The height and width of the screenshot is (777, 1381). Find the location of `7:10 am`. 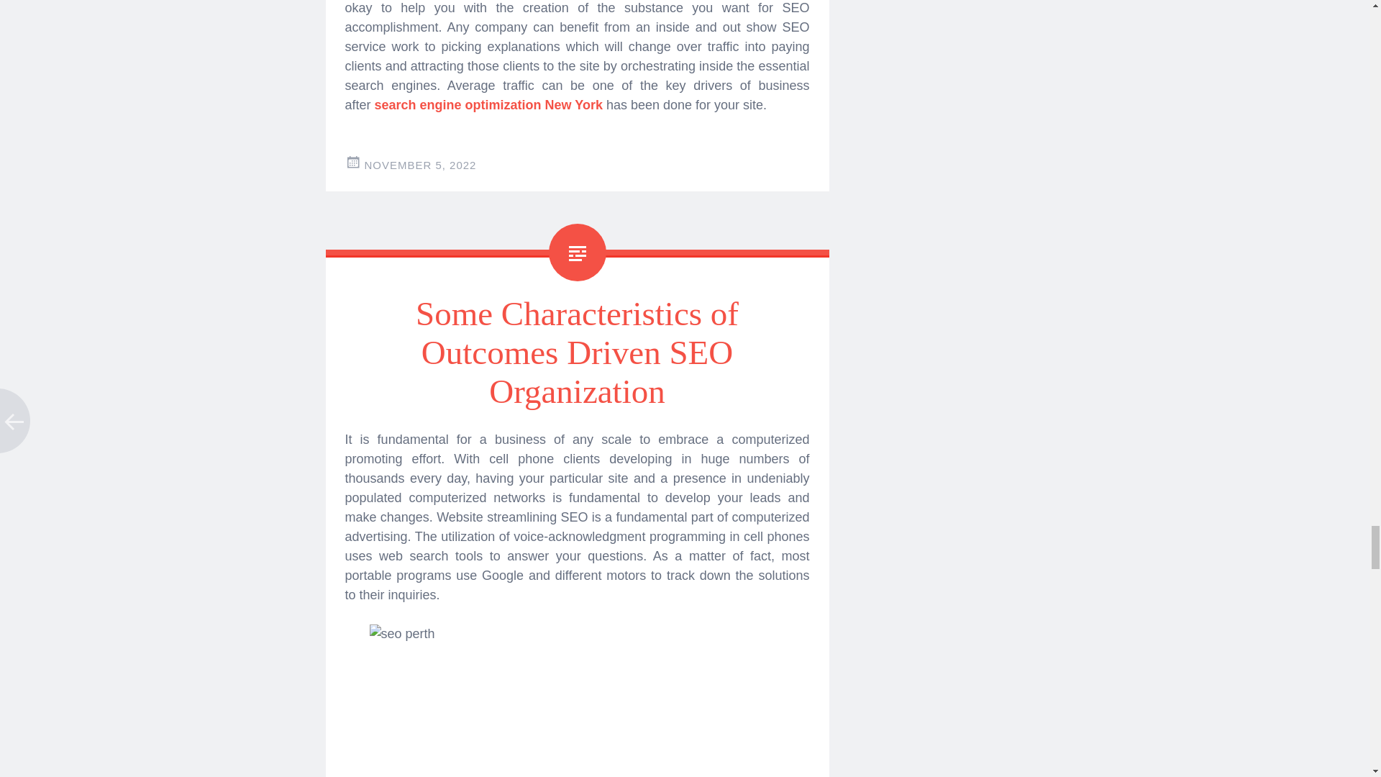

7:10 am is located at coordinates (420, 165).